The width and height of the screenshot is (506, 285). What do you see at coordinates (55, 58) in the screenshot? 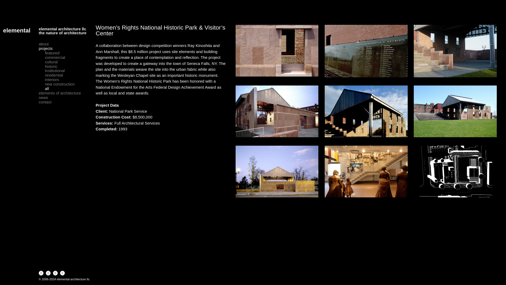
I see `commercial` at bounding box center [55, 58].